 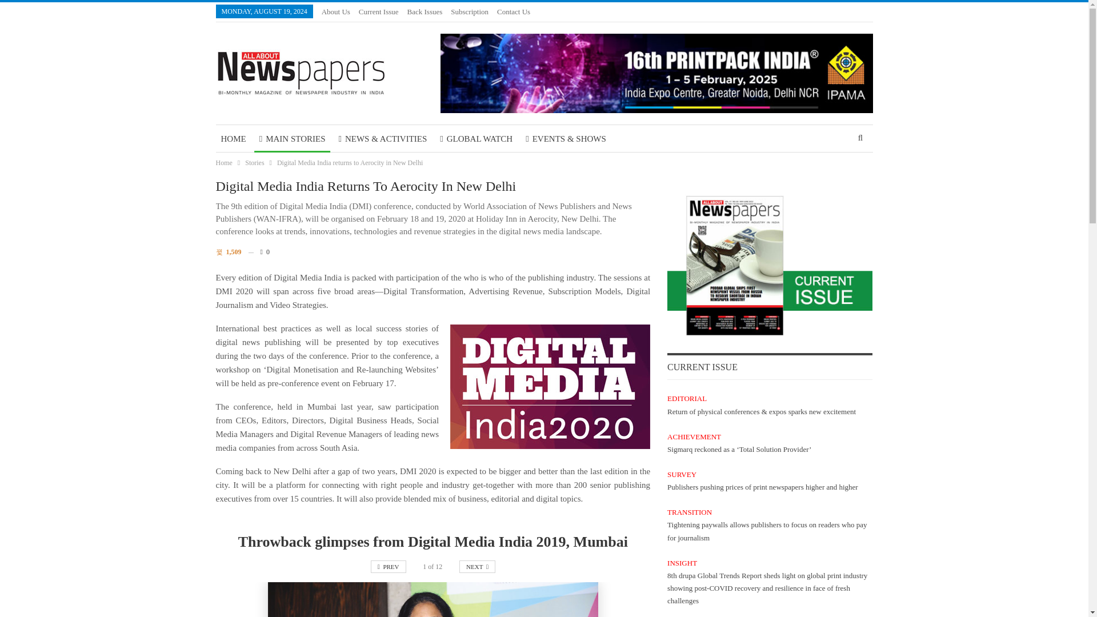 I want to click on Home, so click(x=224, y=162).